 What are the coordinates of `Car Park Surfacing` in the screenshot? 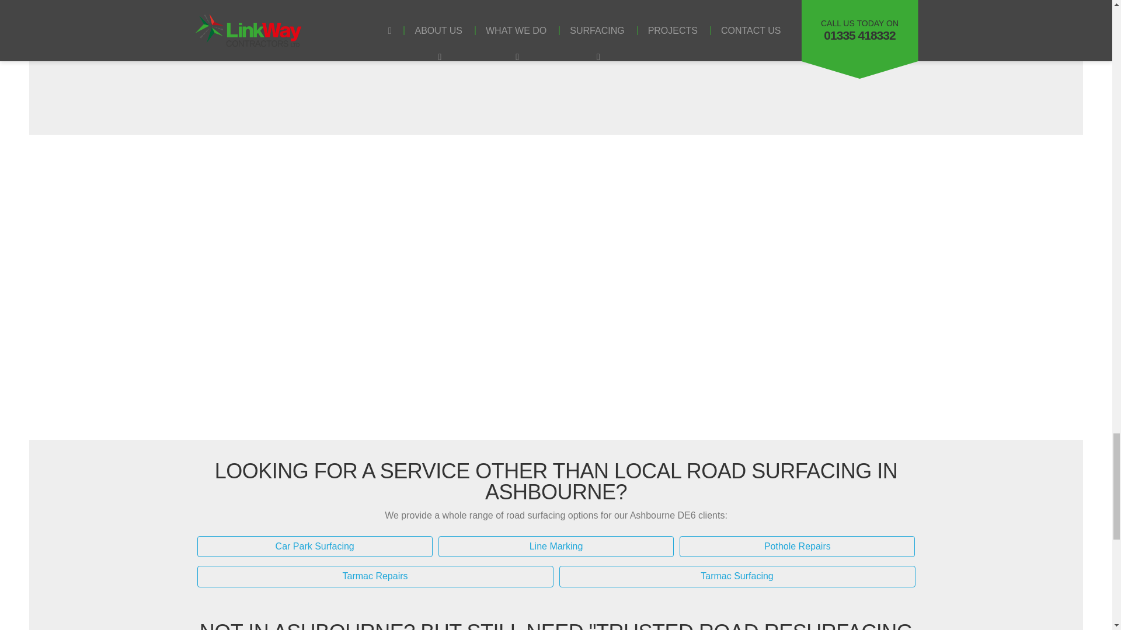 It's located at (315, 547).